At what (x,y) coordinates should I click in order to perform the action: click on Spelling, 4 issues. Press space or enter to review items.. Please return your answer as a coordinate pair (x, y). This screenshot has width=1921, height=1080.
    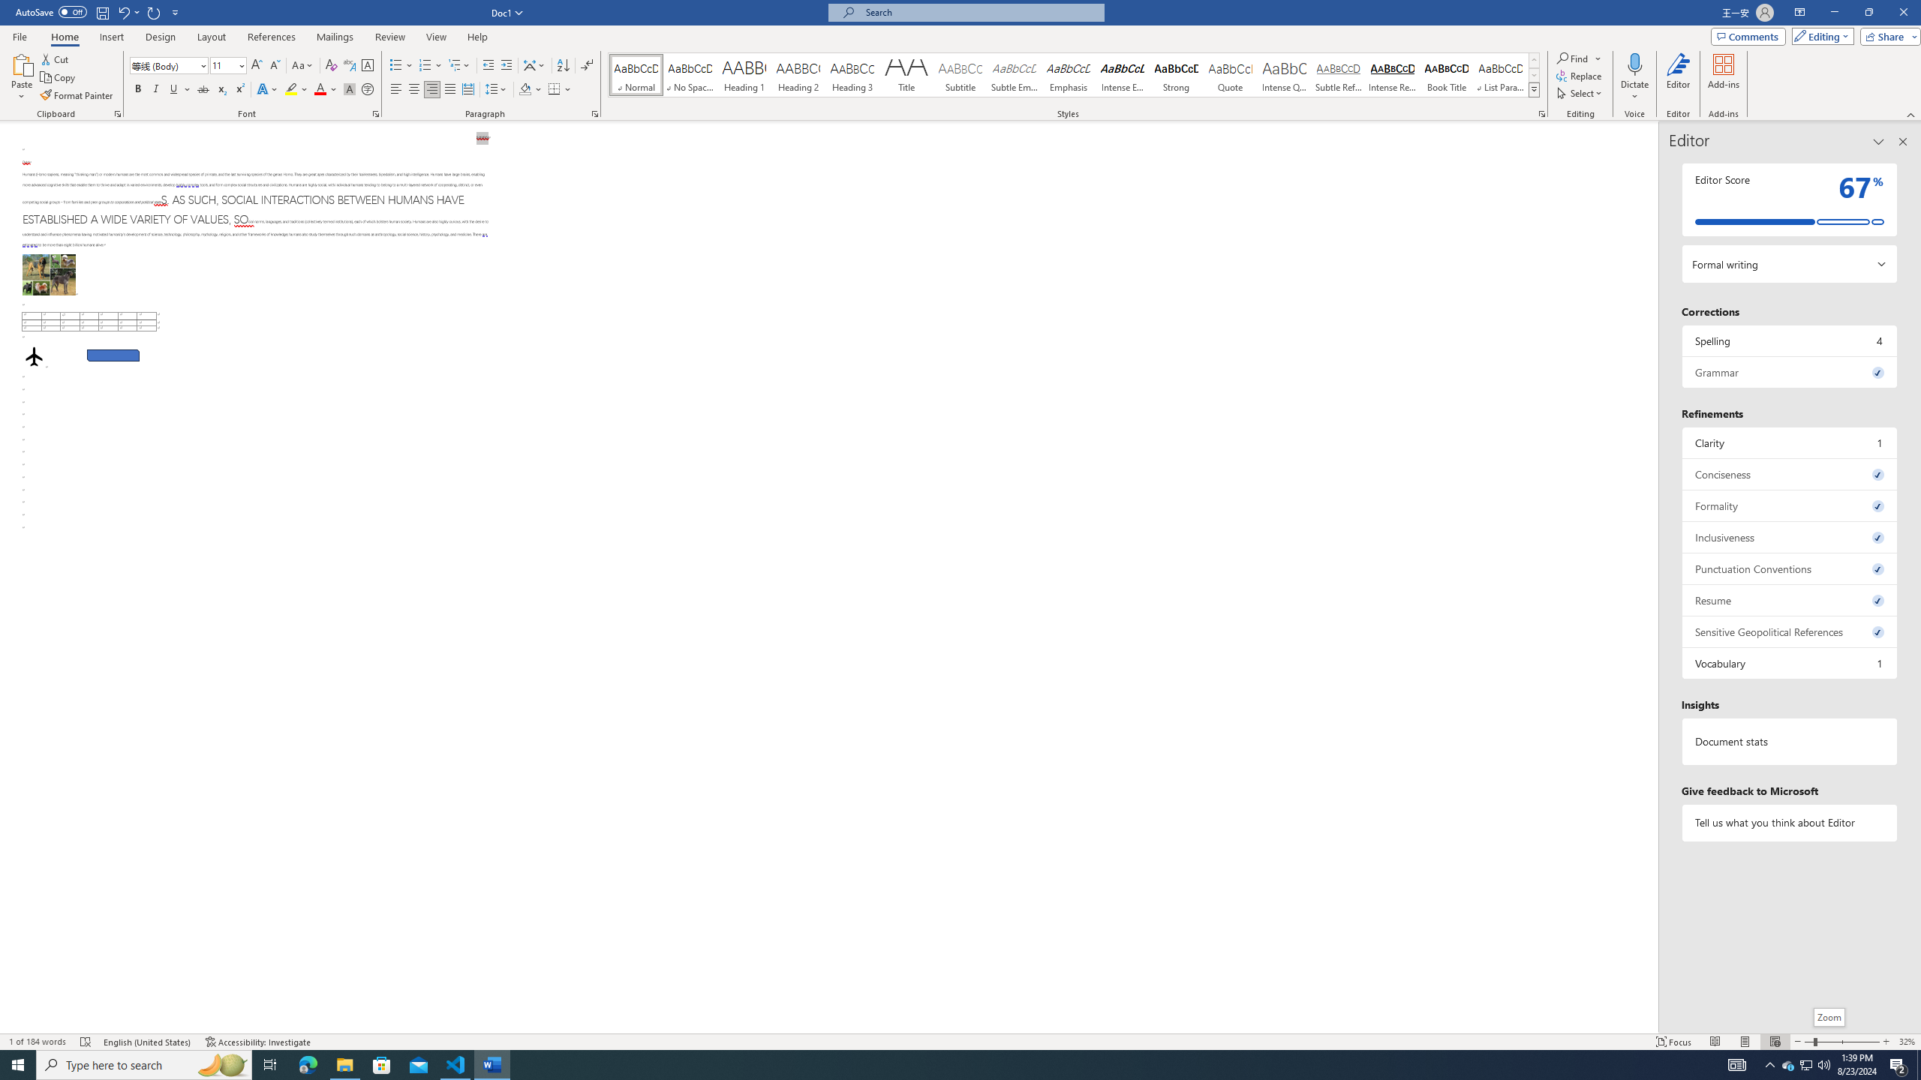
    Looking at the image, I should click on (1790, 340).